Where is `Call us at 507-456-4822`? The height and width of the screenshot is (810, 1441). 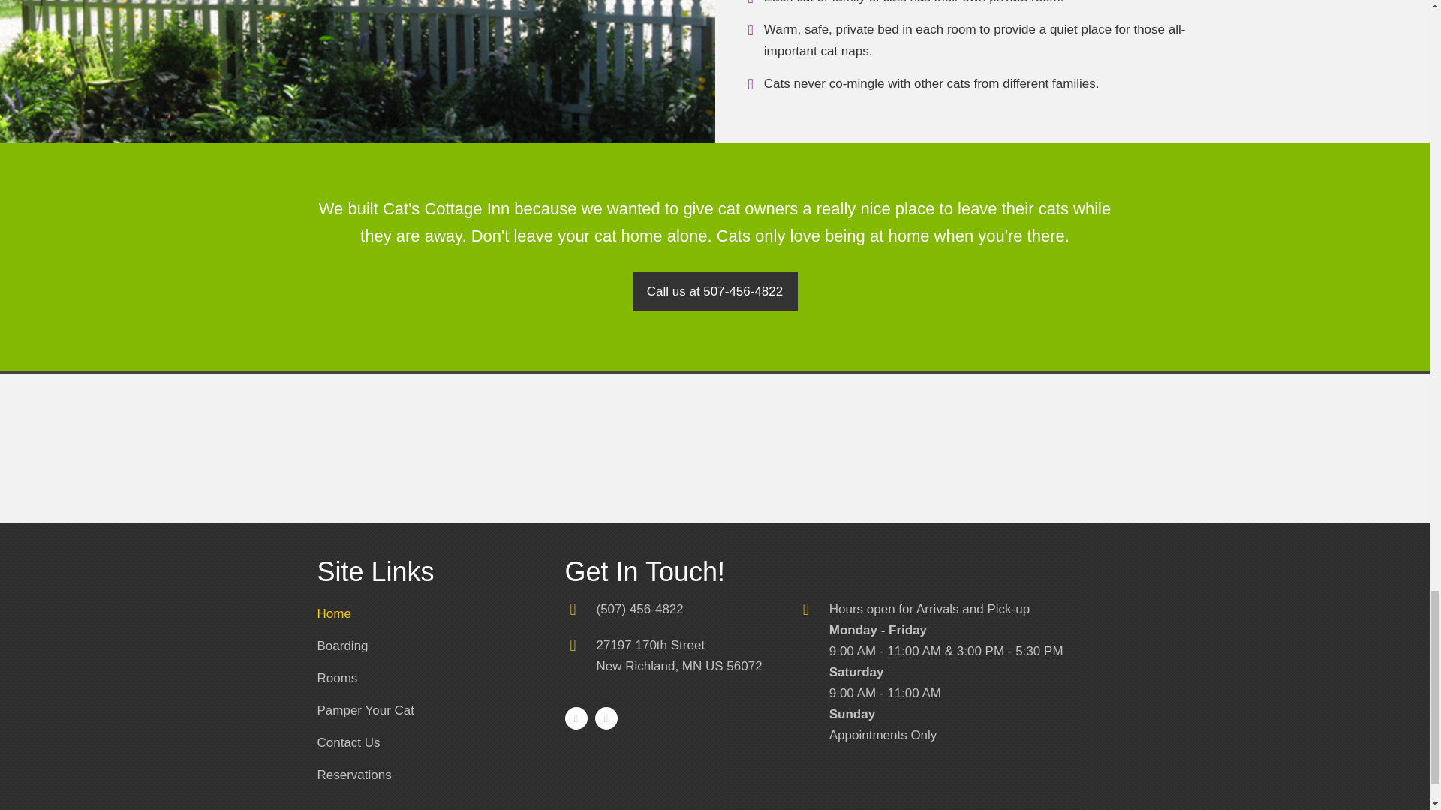
Call us at 507-456-4822 is located at coordinates (714, 291).